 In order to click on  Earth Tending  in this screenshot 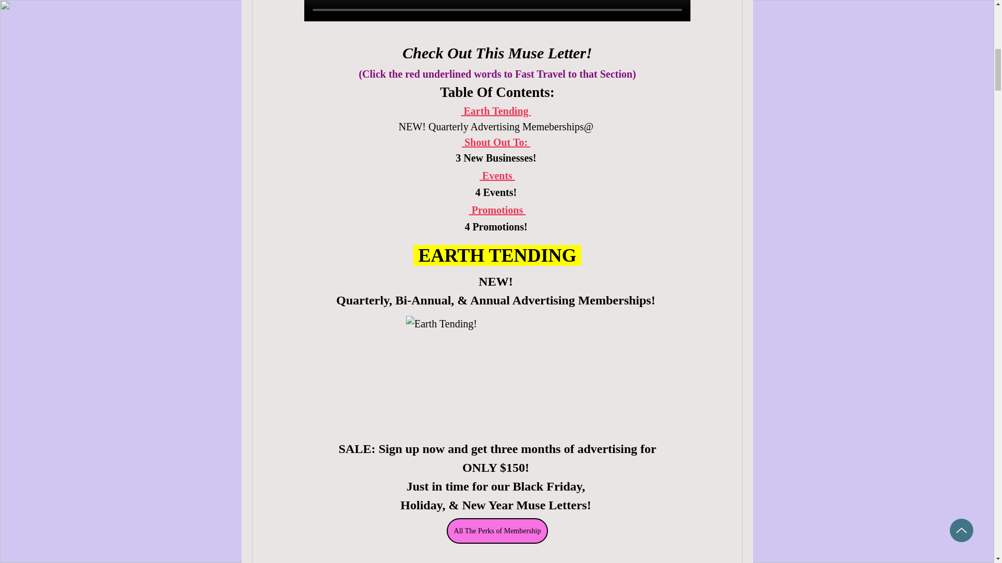, I will do `click(496, 111)`.